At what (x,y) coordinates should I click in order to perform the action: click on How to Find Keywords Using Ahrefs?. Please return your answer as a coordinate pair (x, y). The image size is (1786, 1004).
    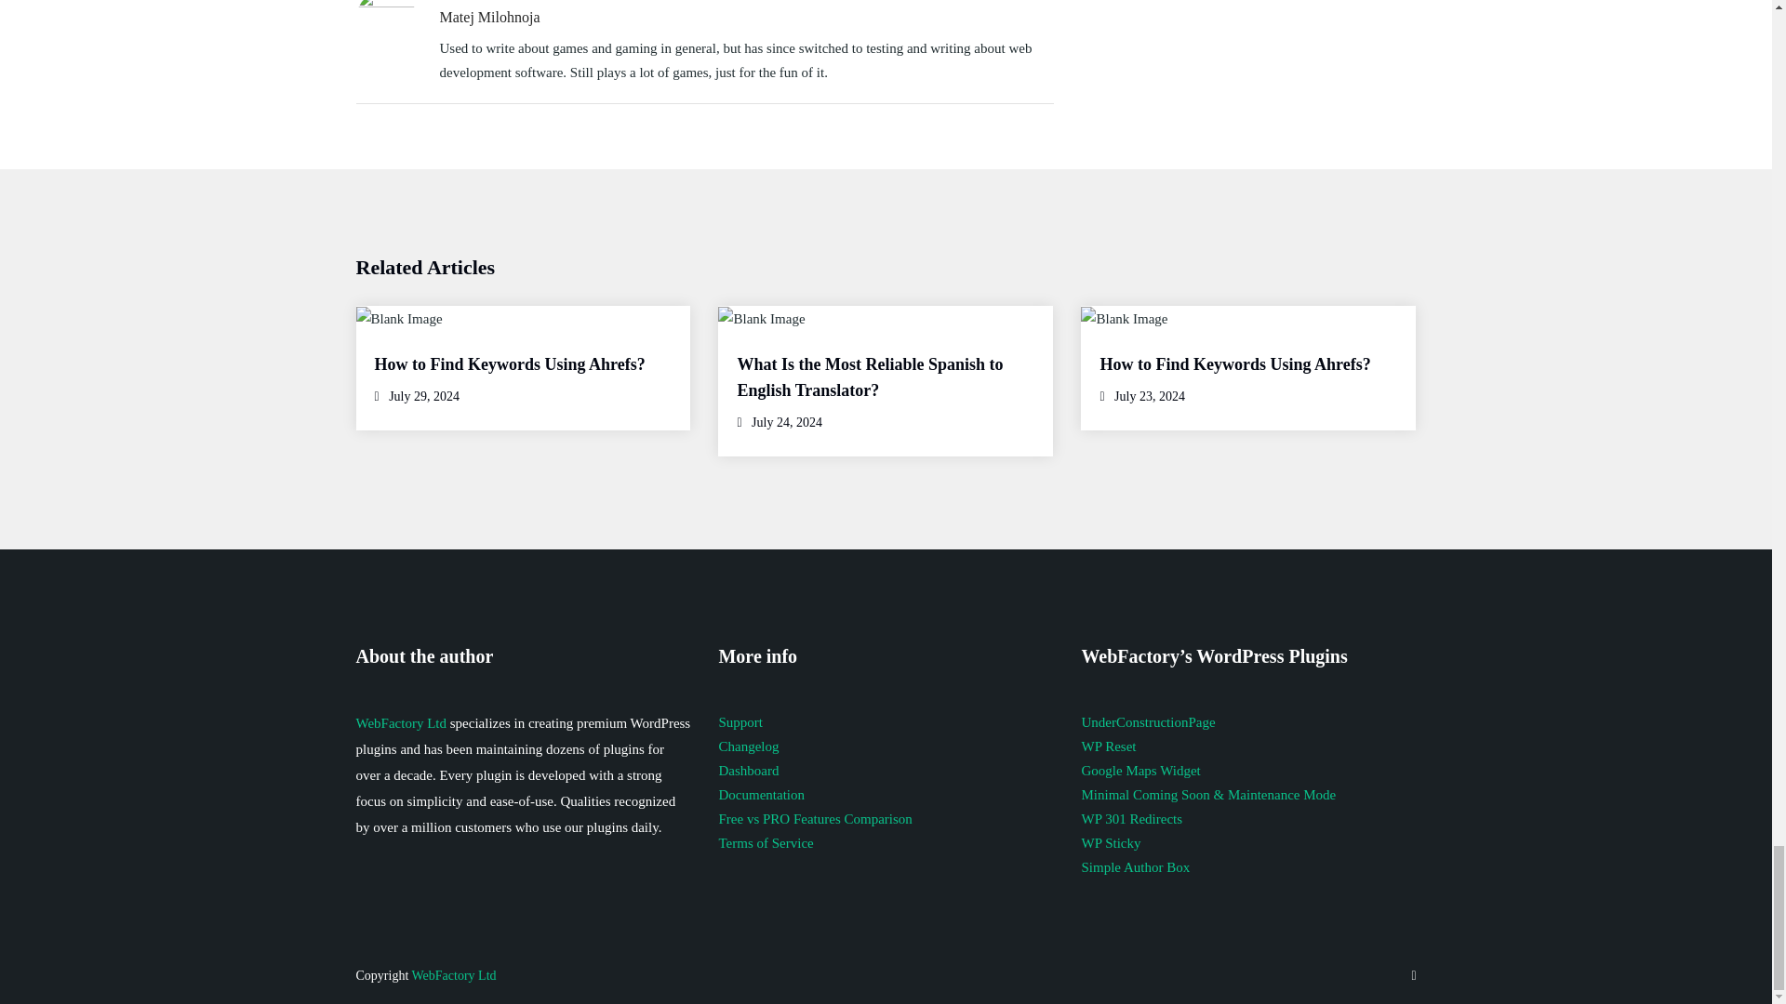
    Looking at the image, I should click on (1234, 364).